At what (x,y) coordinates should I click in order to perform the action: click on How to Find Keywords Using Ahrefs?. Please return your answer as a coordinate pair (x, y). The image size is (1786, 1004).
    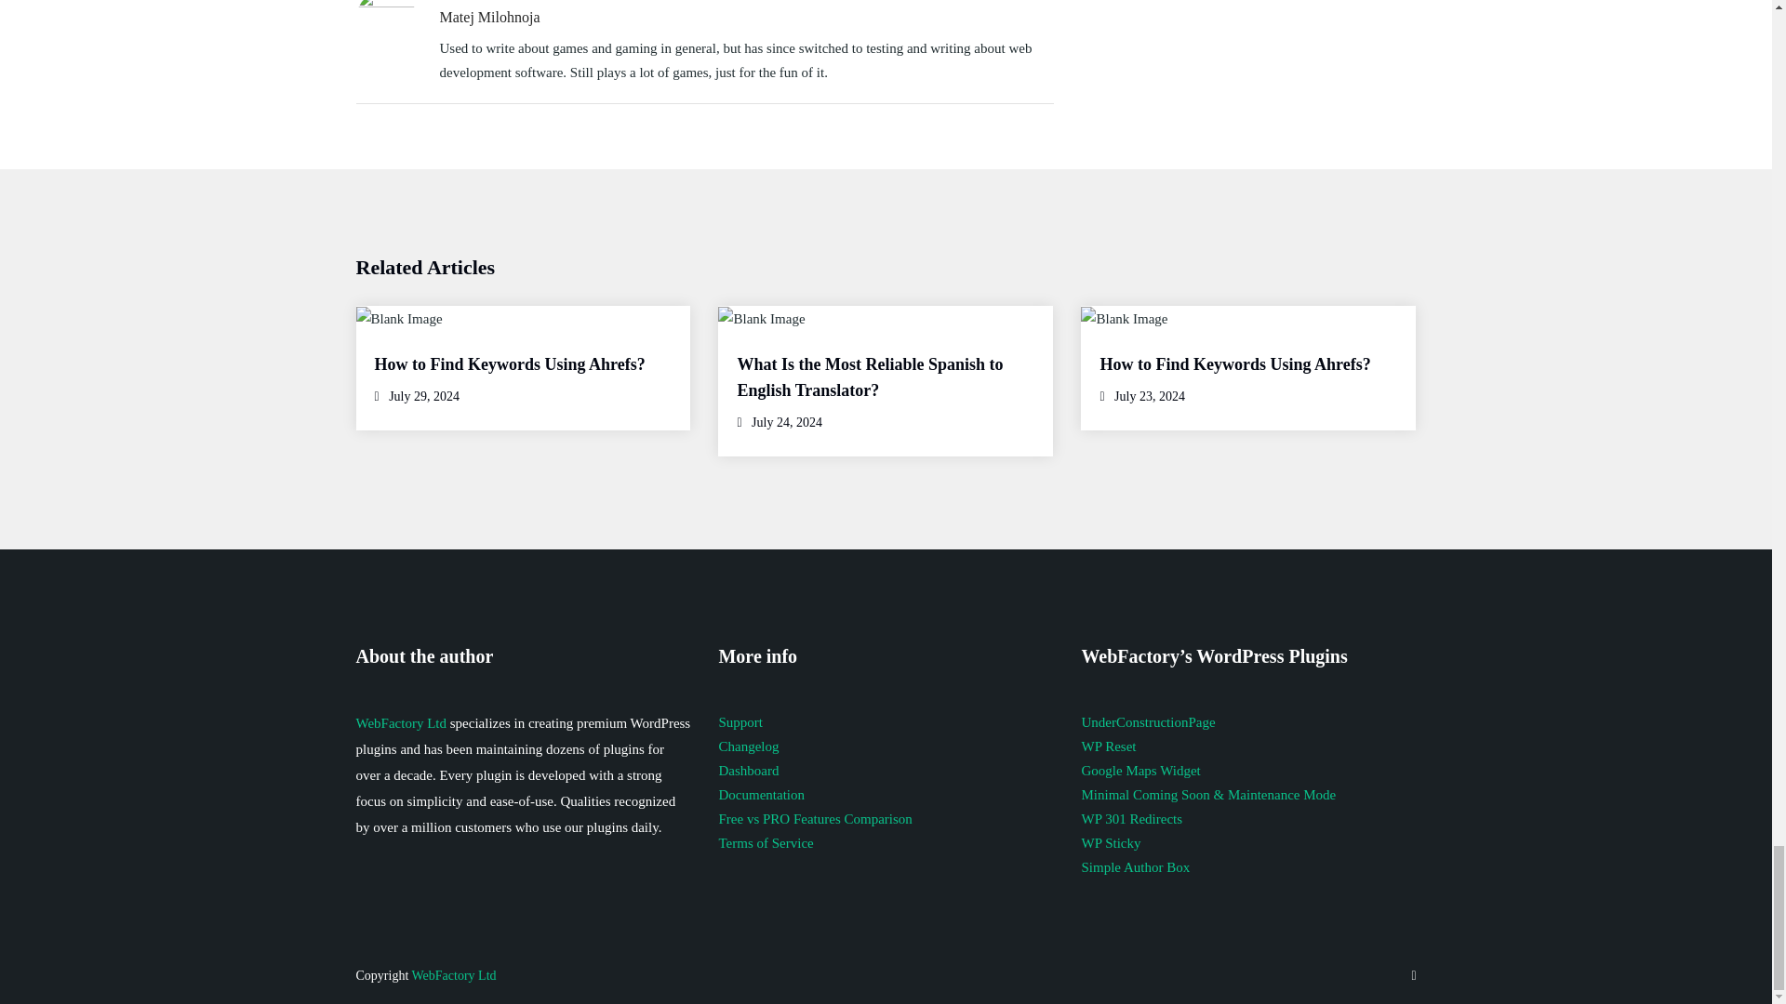
    Looking at the image, I should click on (1234, 364).